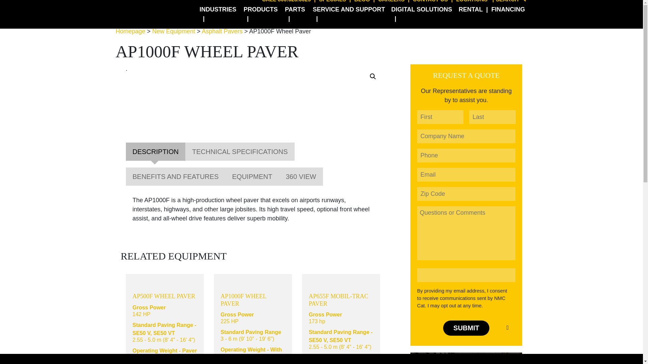 This screenshot has height=364, width=648. Describe the element at coordinates (509, 2) in the screenshot. I see `SEARCH` at that location.